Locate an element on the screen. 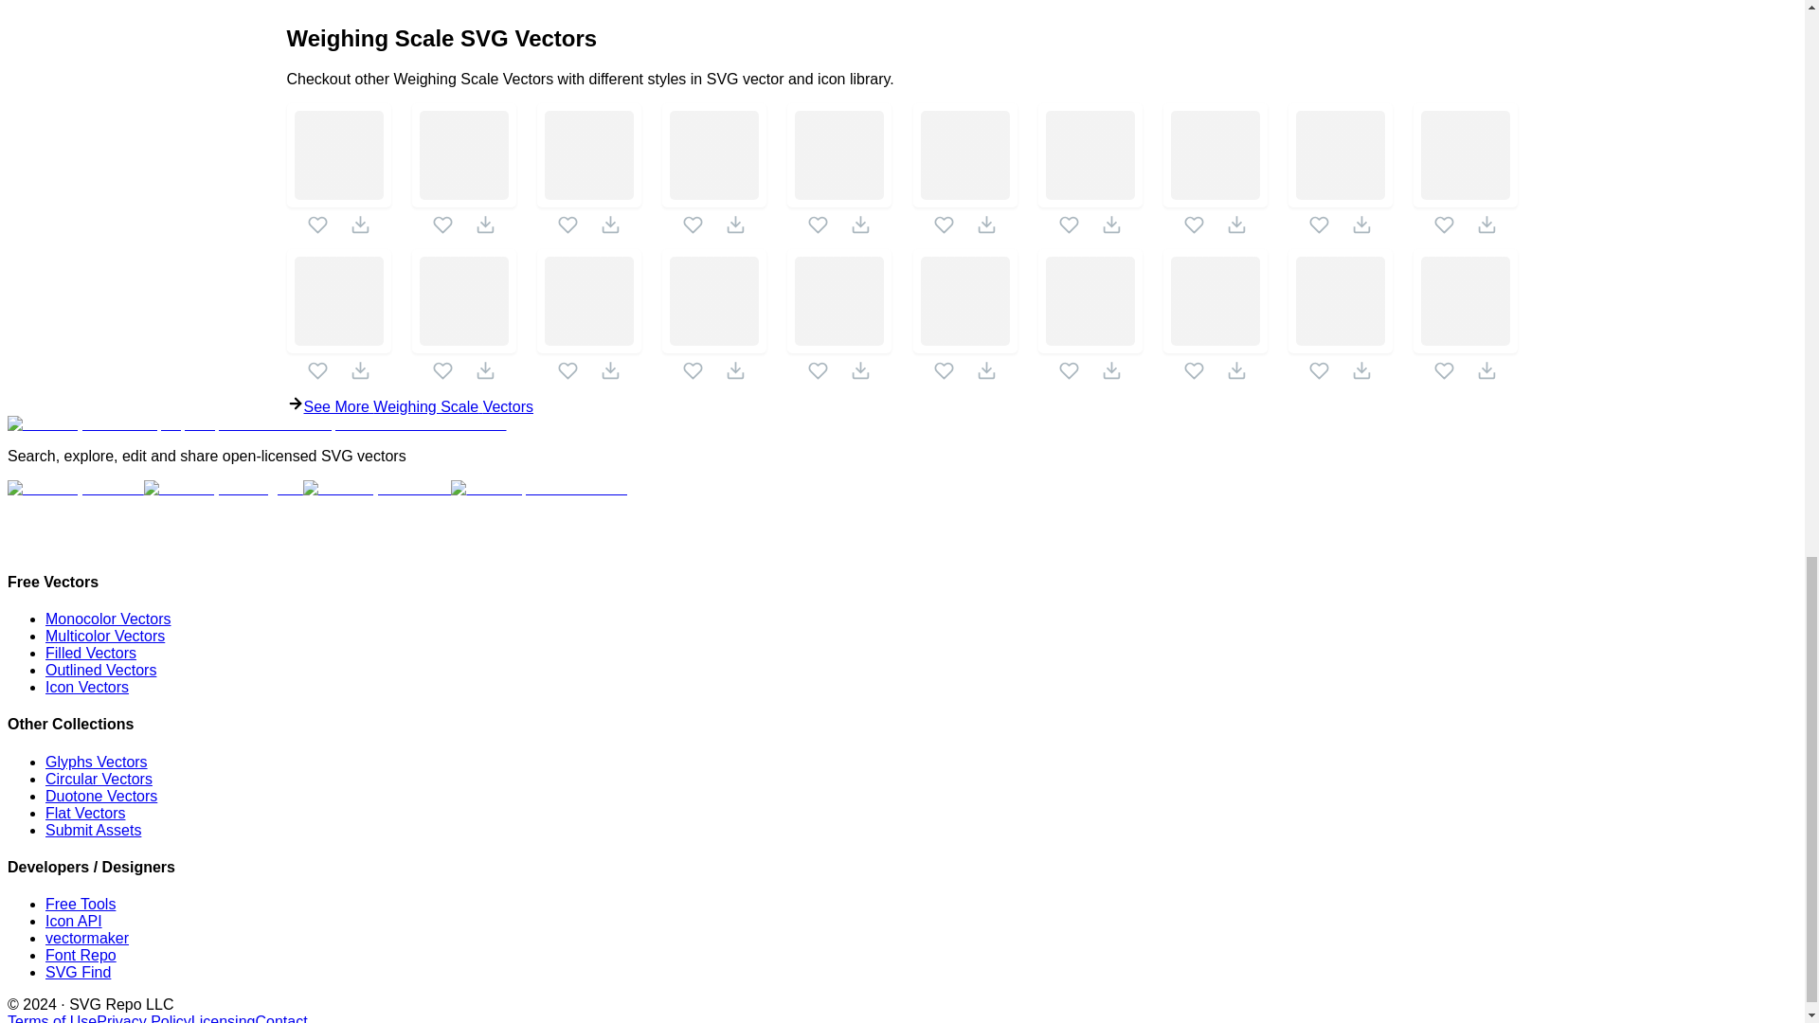 This screenshot has height=1023, width=1819. Free Tools is located at coordinates (81, 904).